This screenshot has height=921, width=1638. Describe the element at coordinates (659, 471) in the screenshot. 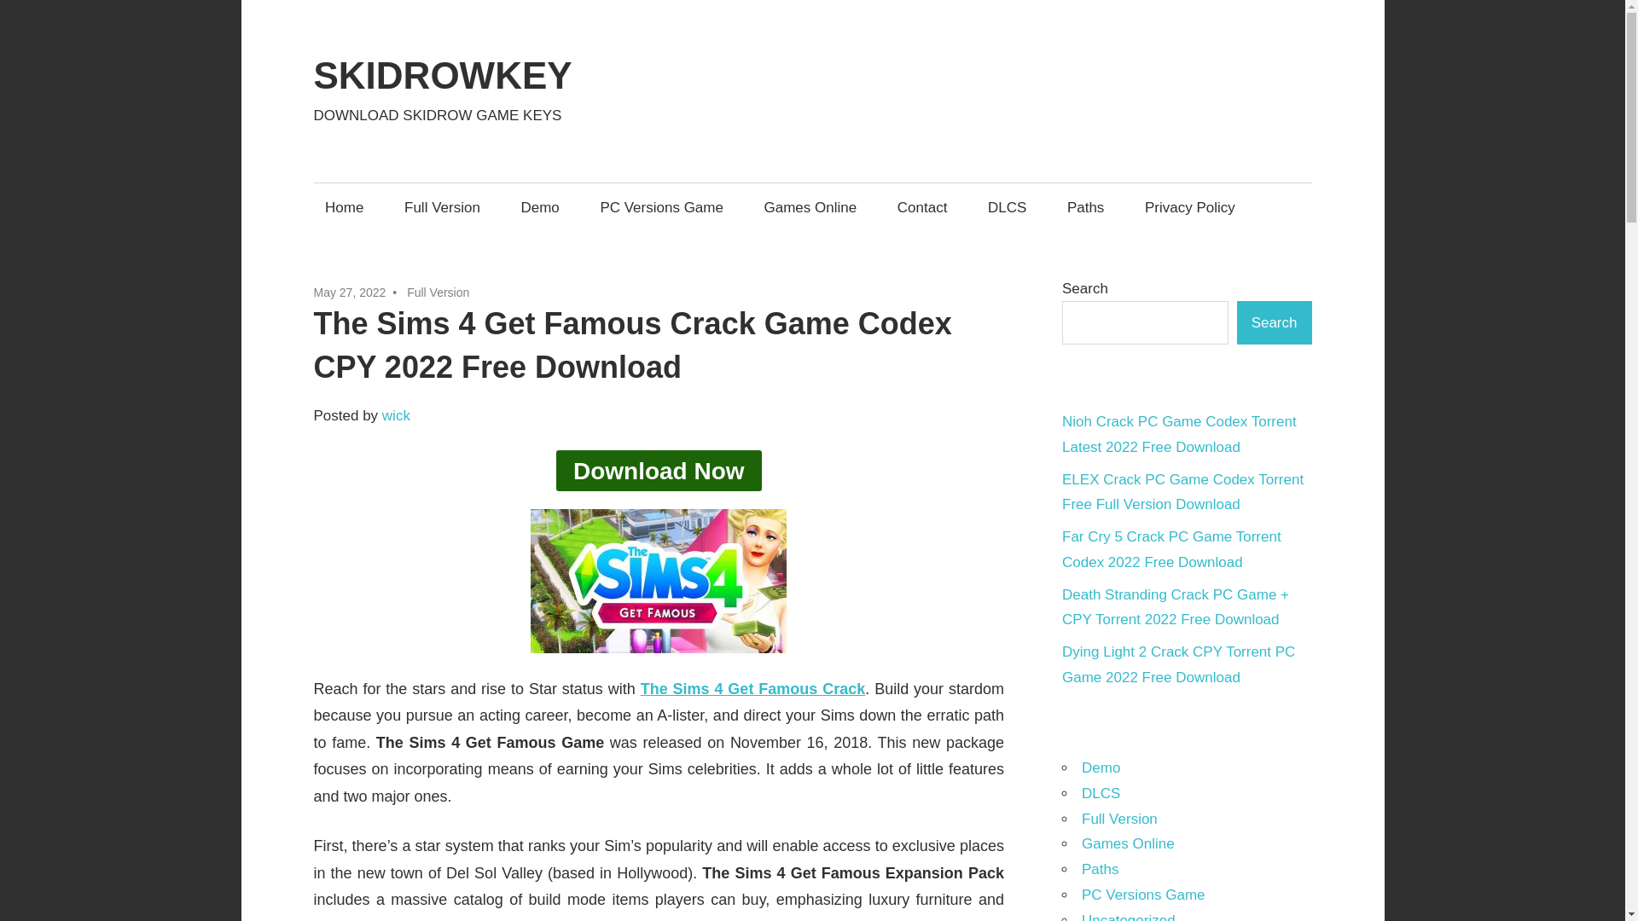

I see `Download Now` at that location.